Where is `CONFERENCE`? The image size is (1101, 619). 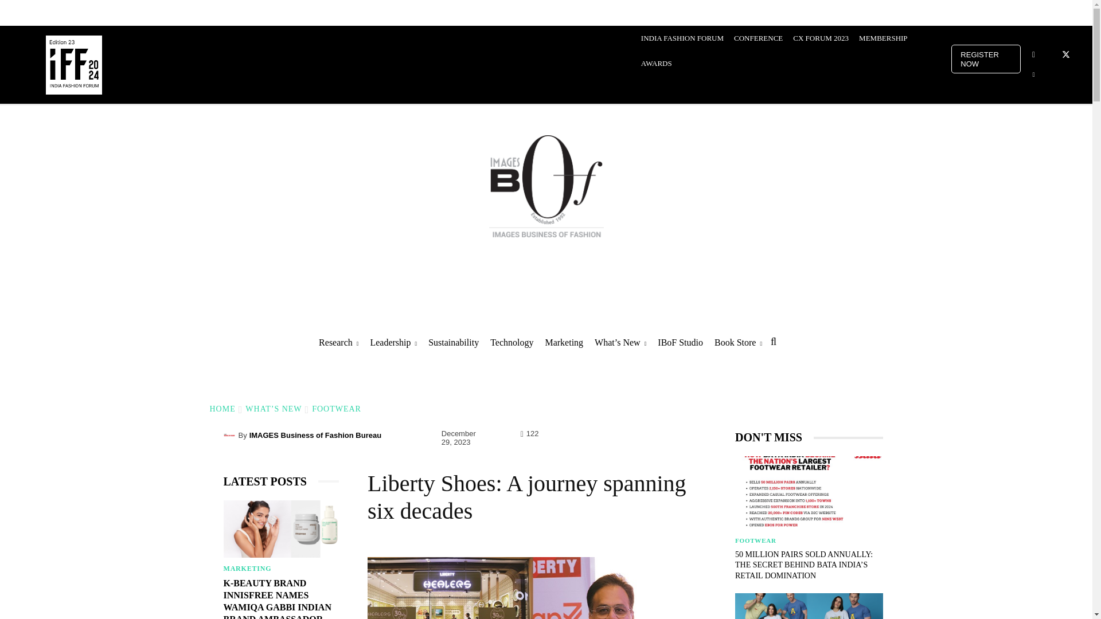 CONFERENCE is located at coordinates (758, 38).